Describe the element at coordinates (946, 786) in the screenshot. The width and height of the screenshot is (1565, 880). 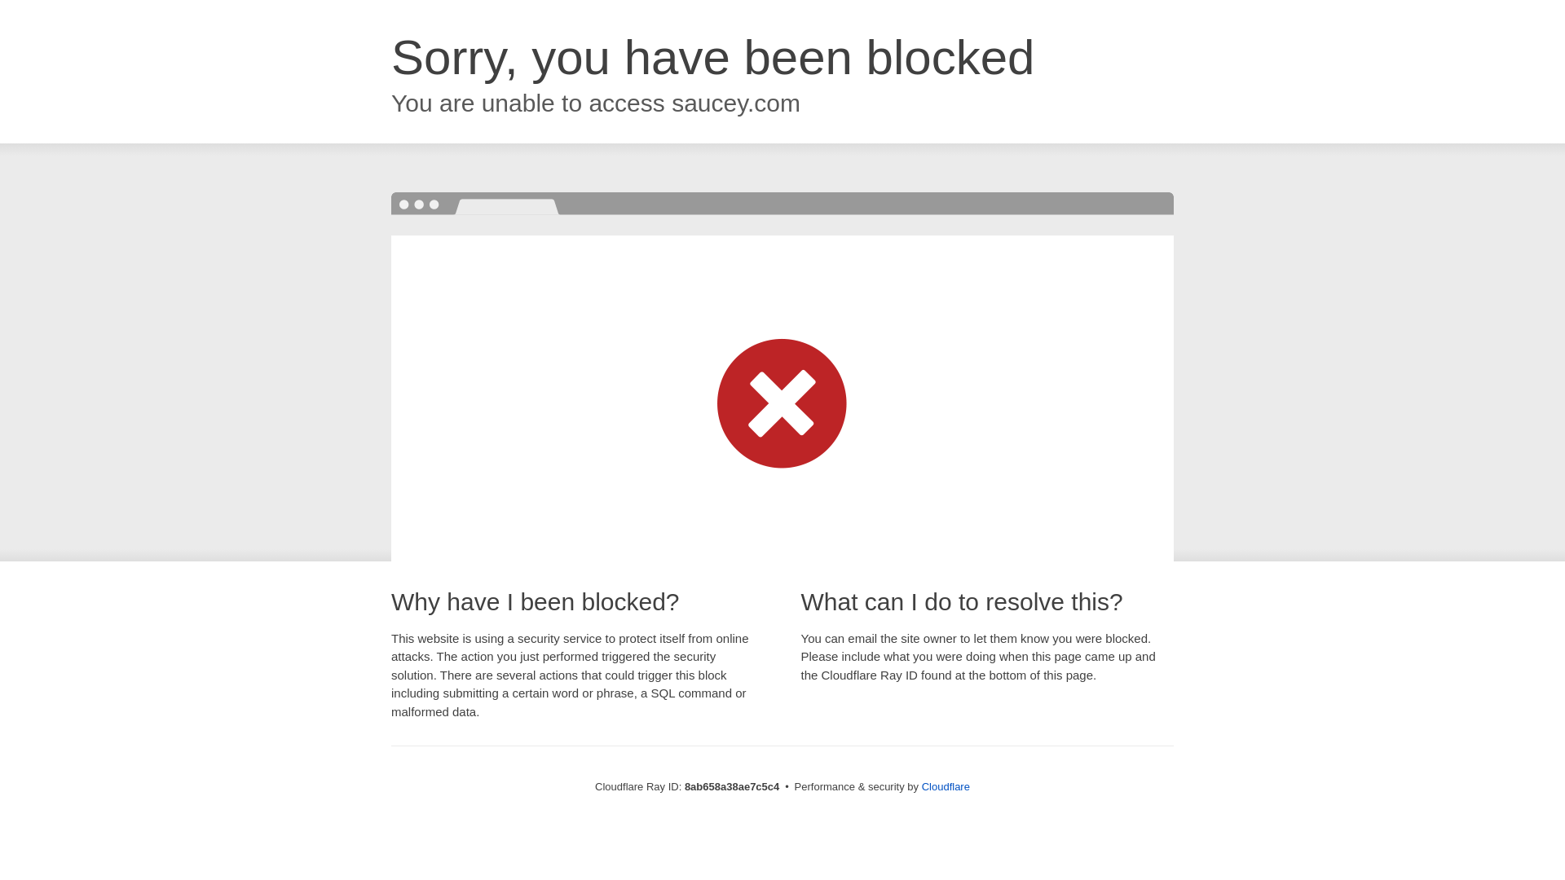
I see `Cloudflare` at that location.